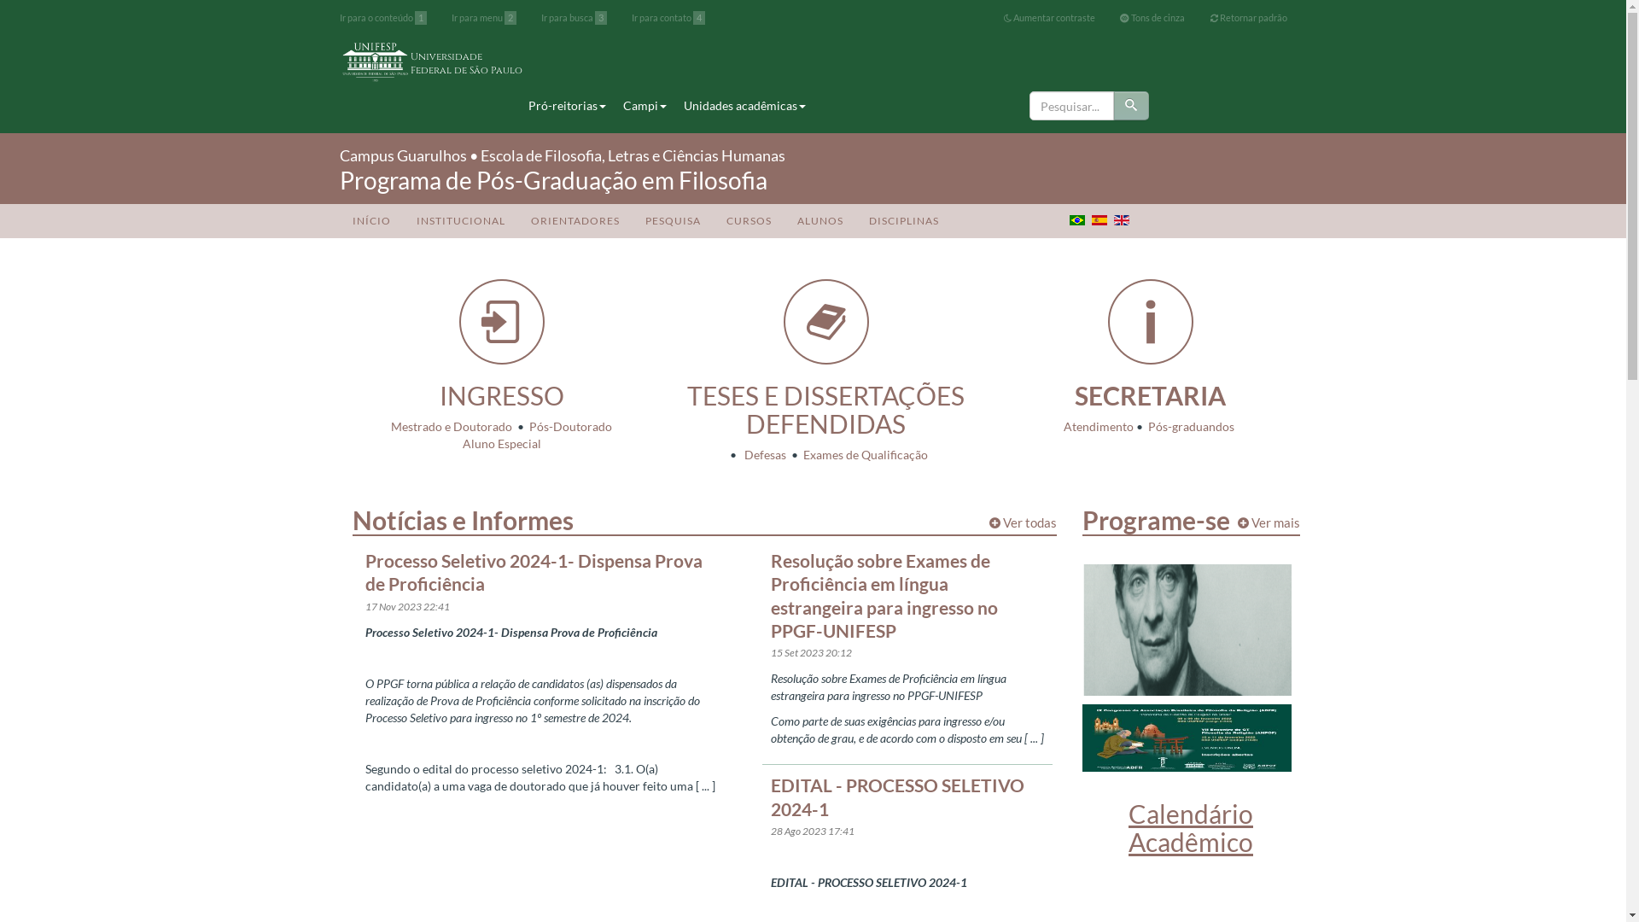 The height and width of the screenshot is (922, 1639). What do you see at coordinates (750, 221) in the screenshot?
I see `CURSOS` at bounding box center [750, 221].